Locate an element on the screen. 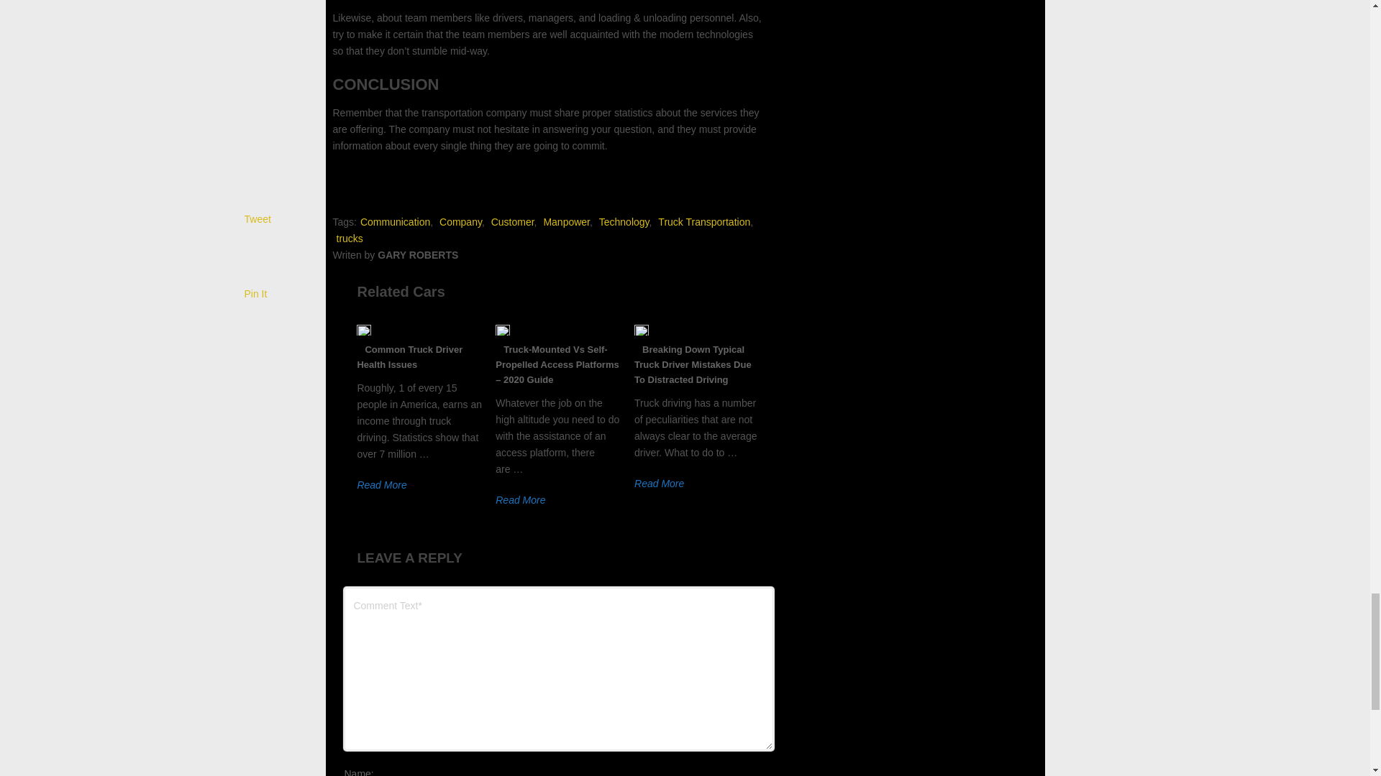 The image size is (1381, 776). Technology is located at coordinates (624, 222).